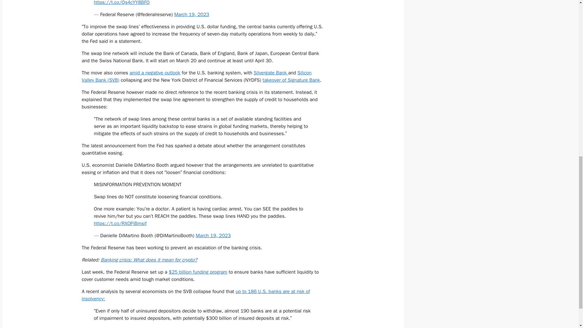 The width and height of the screenshot is (583, 328). I want to click on amid a negative outlook, so click(155, 73).